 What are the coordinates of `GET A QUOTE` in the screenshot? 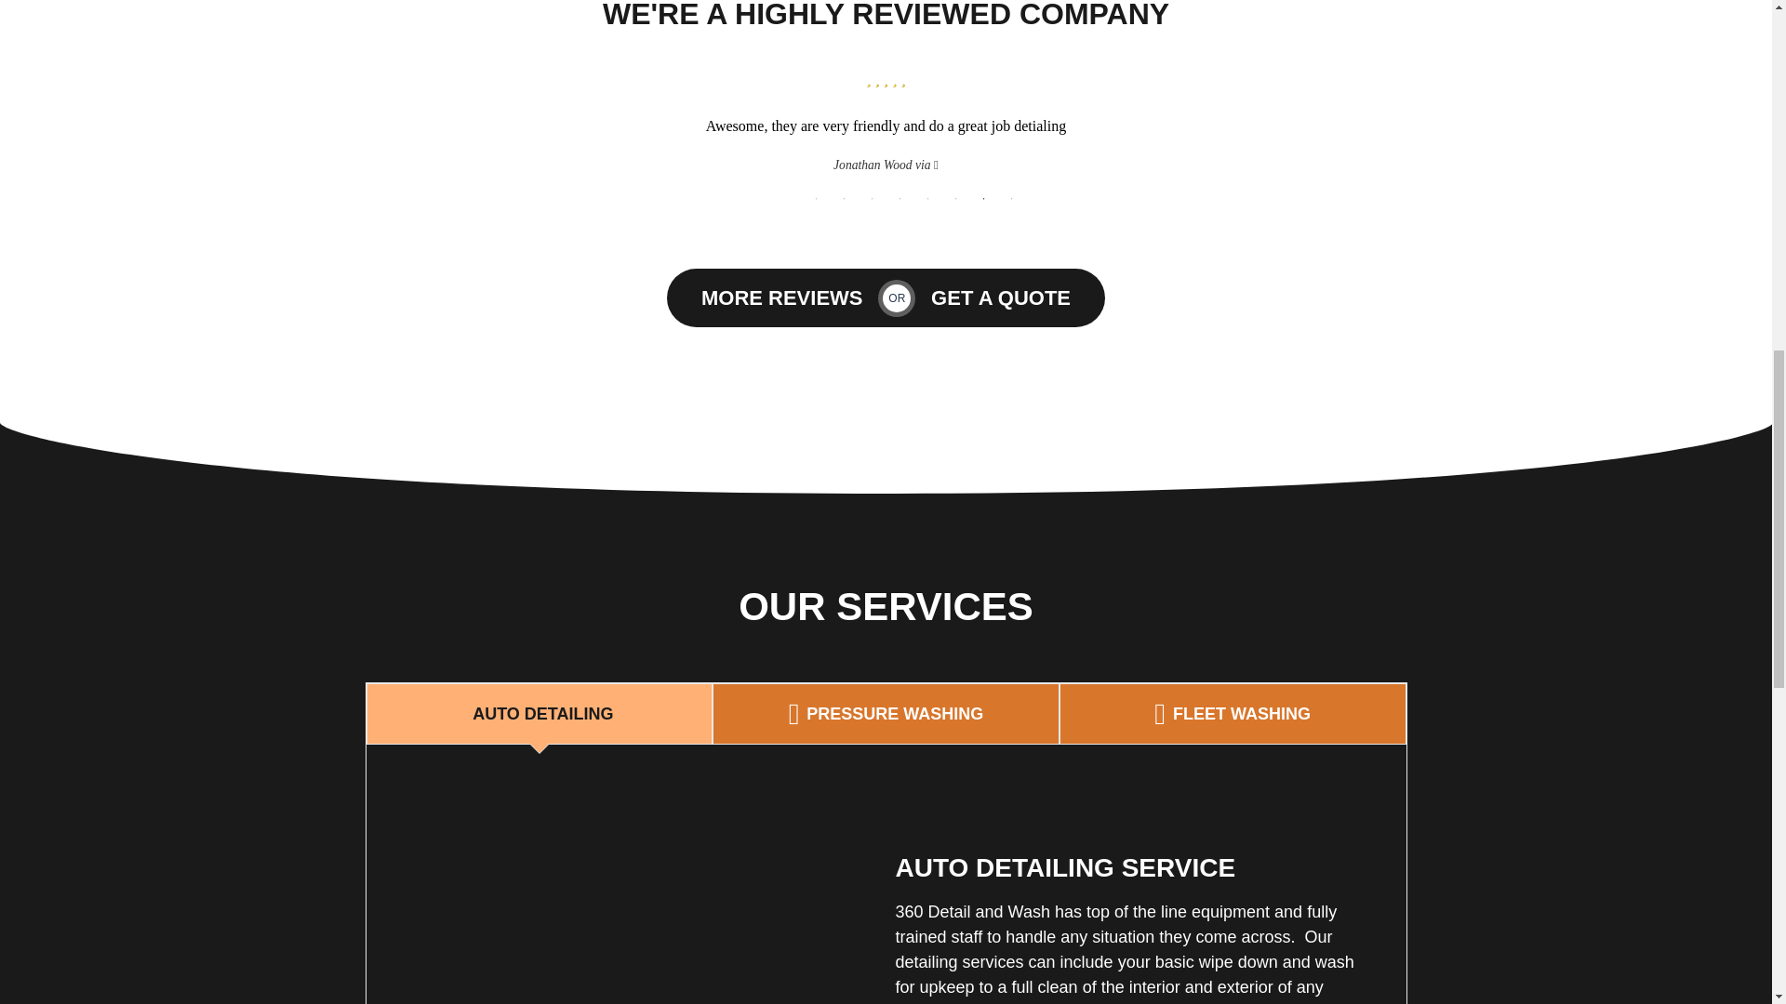 It's located at (1001, 298).